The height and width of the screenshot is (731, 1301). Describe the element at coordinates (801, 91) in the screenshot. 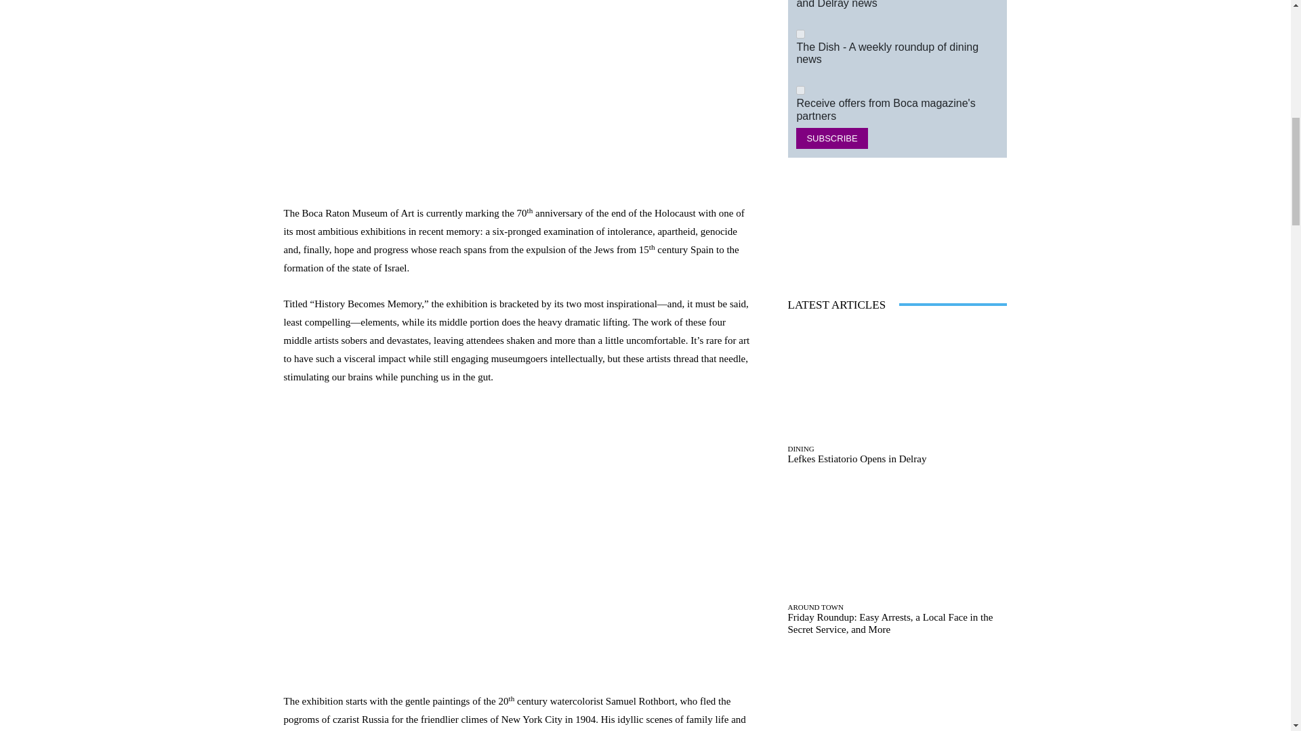

I see `Receive offers from Boca magazine's partners` at that location.